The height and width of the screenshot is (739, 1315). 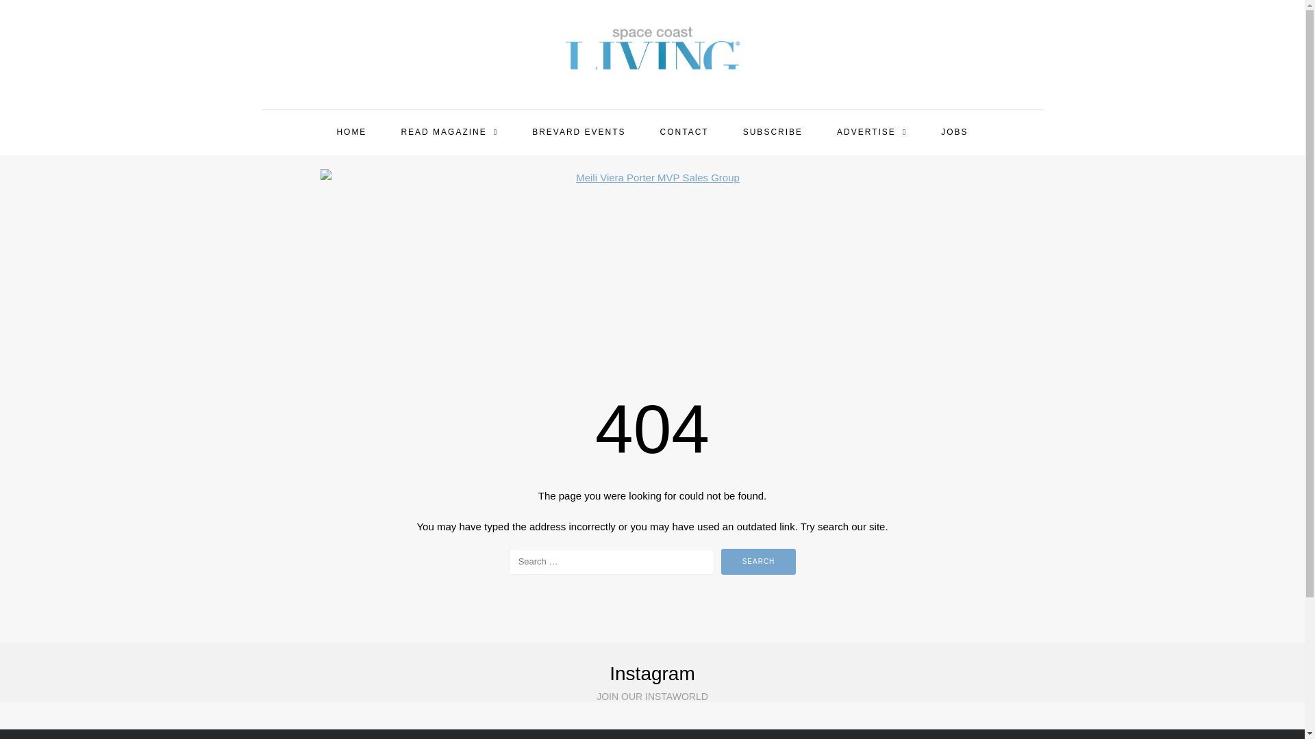 What do you see at coordinates (684, 133) in the screenshot?
I see `CONTACT` at bounding box center [684, 133].